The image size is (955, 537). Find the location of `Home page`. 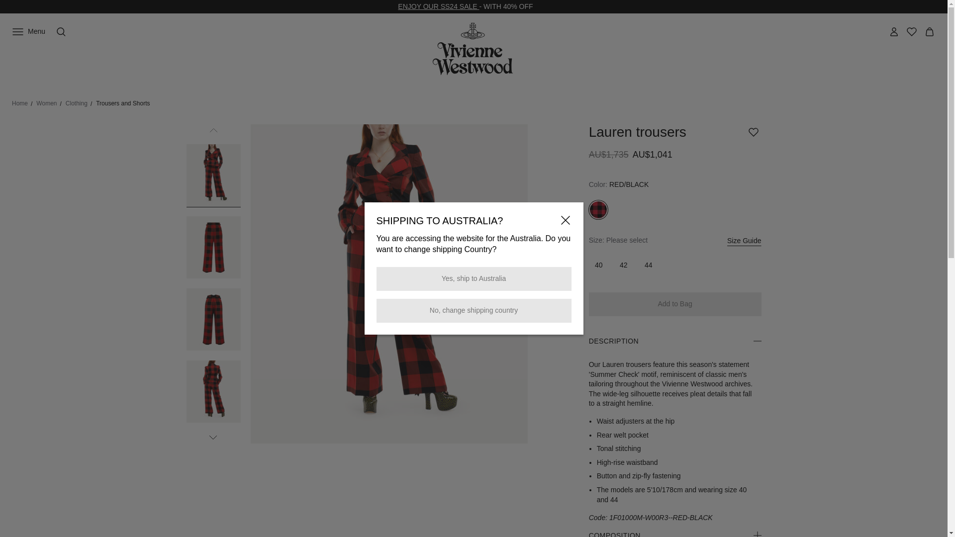

Home page is located at coordinates (476, 49).